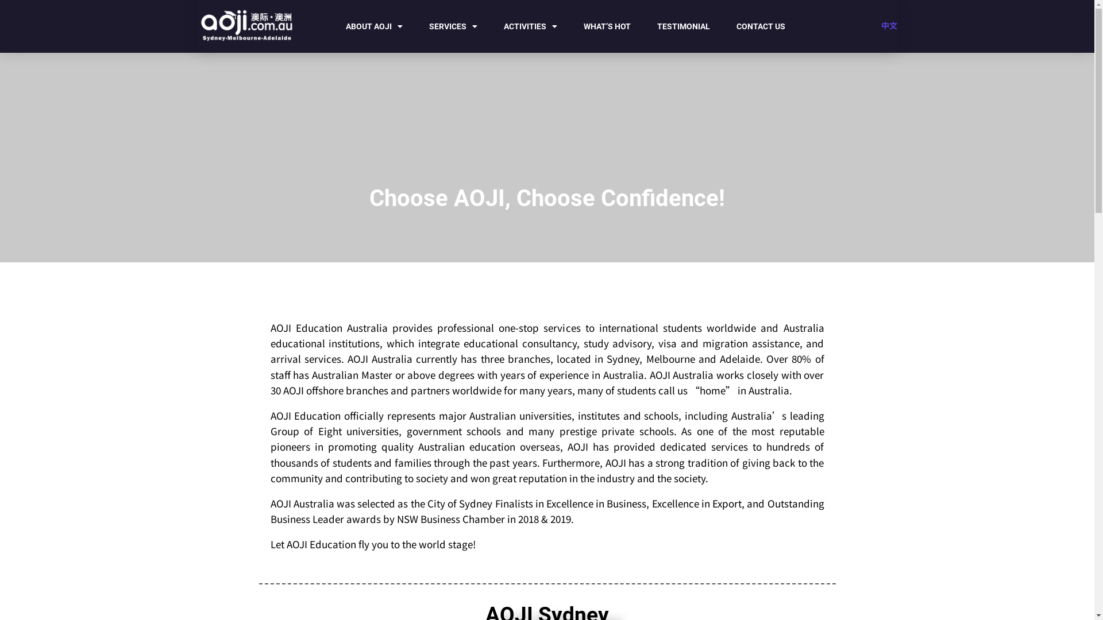  Describe the element at coordinates (531, 26) in the screenshot. I see `ACTIVITIES` at that location.